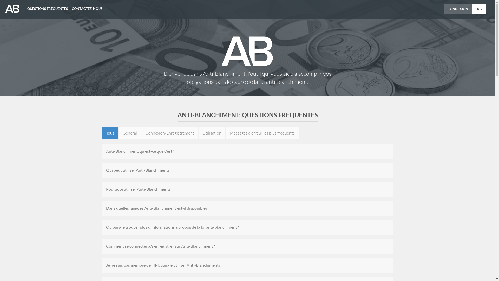  Describe the element at coordinates (248, 151) in the screenshot. I see `Anti-Blanchiment, qu'est-ce que c'est?` at that location.